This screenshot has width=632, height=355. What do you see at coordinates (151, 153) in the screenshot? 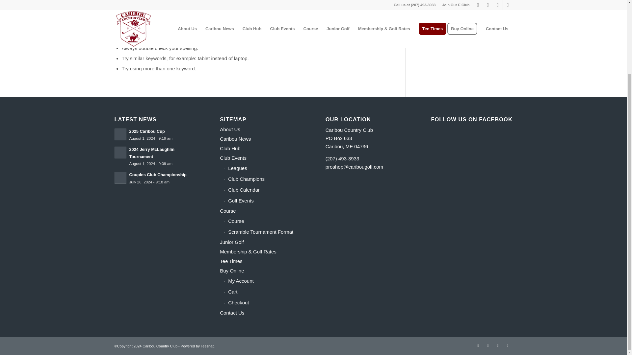
I see `2024 Jerry McLaughlin Tournament` at bounding box center [151, 153].